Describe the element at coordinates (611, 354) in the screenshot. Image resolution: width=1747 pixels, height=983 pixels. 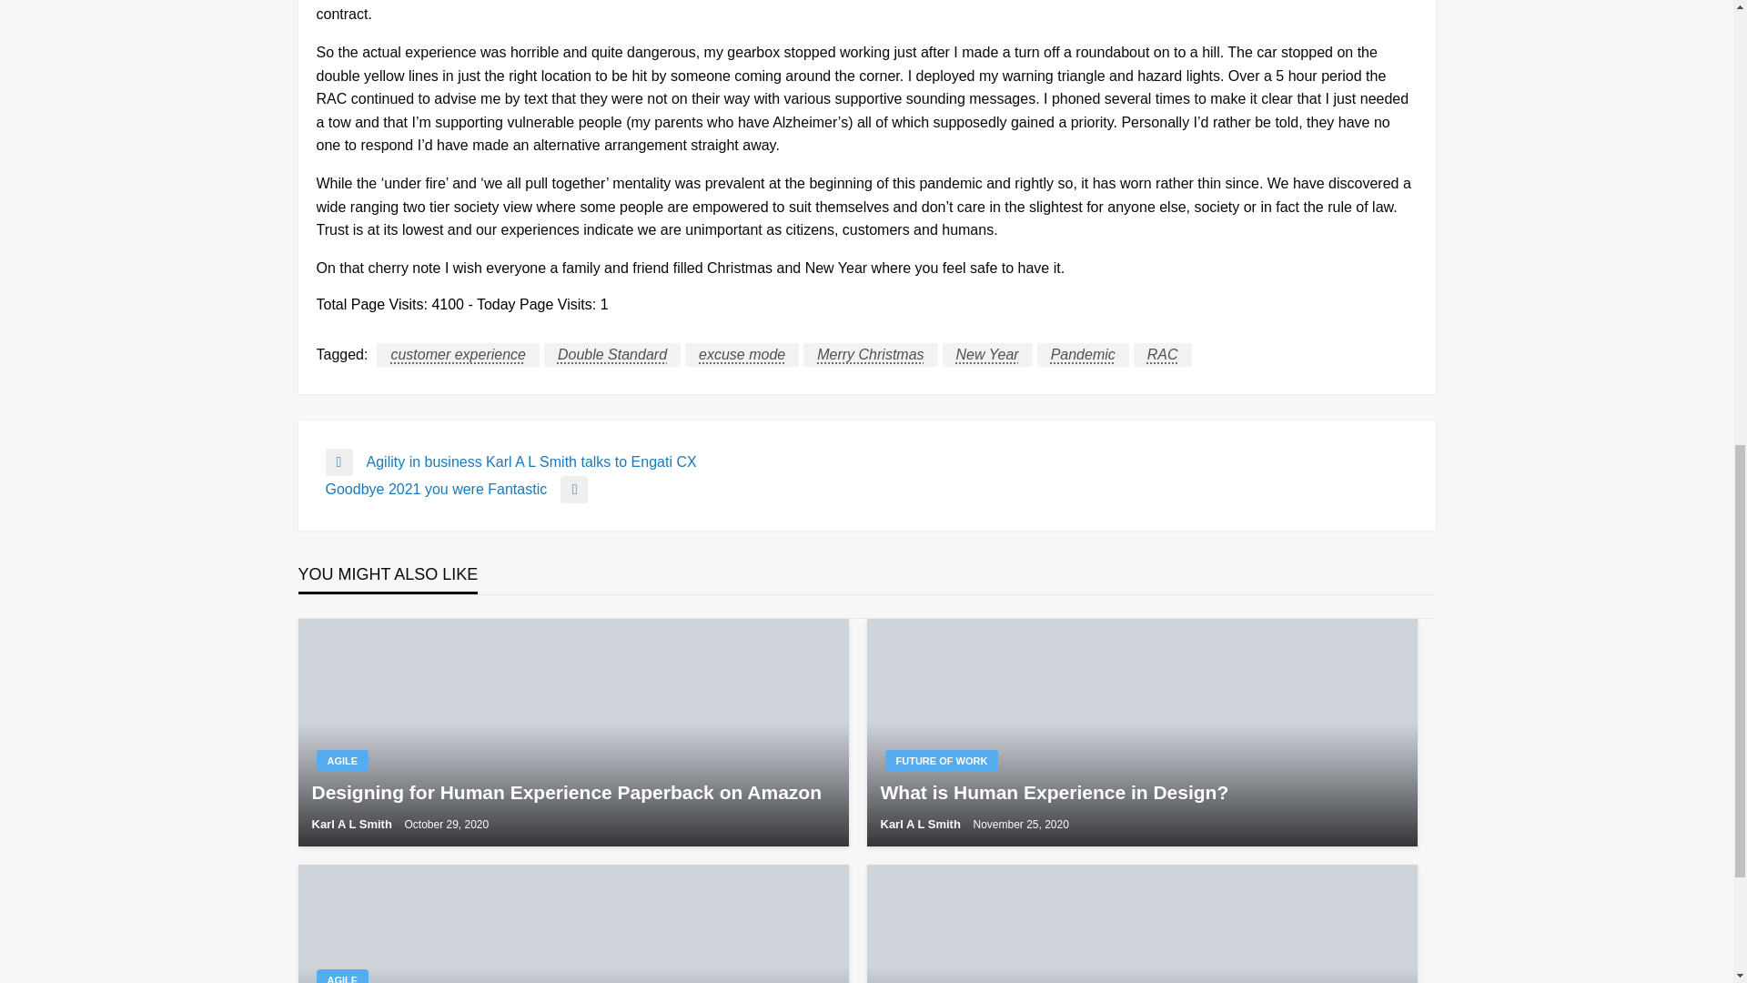
I see `Double Standard` at that location.